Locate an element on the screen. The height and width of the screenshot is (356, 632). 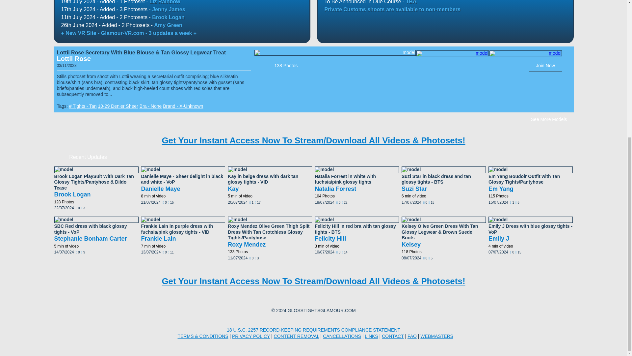
Liz Rainbow is located at coordinates (165, 2).